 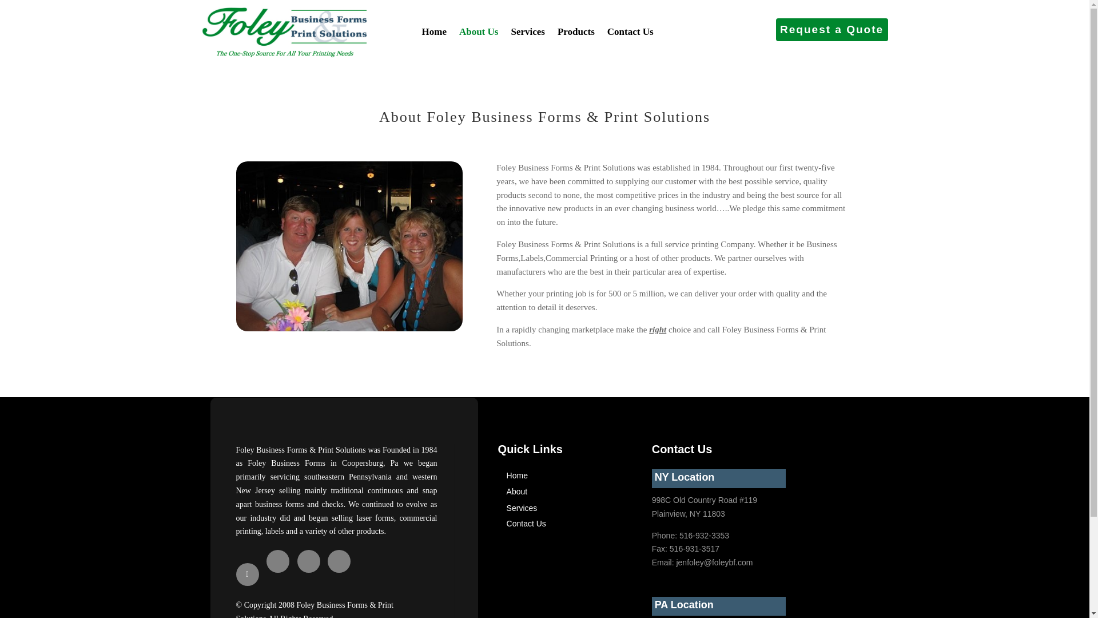 I want to click on Request a Quote, so click(x=832, y=29).